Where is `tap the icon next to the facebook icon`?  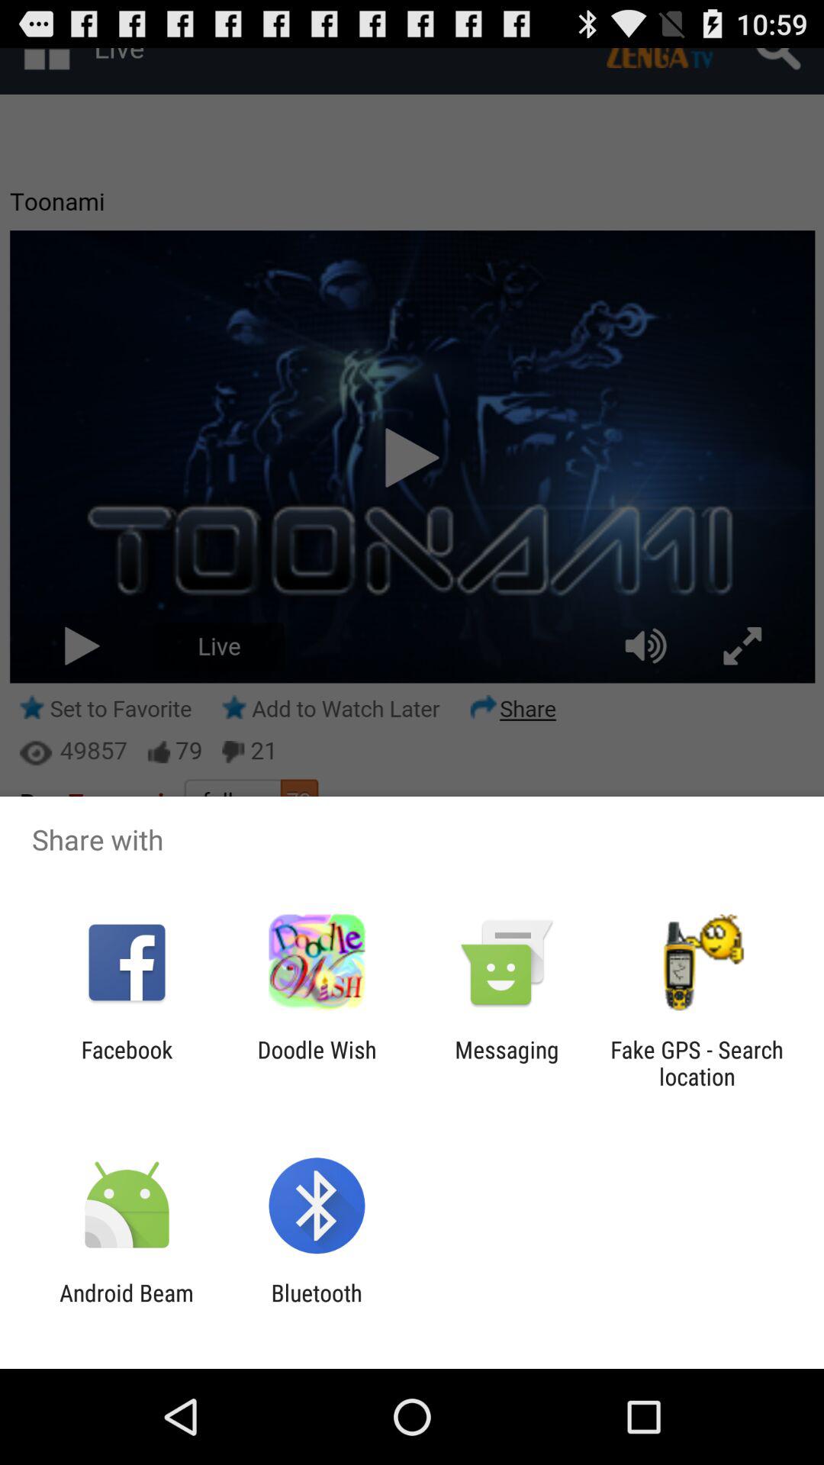
tap the icon next to the facebook icon is located at coordinates (317, 1063).